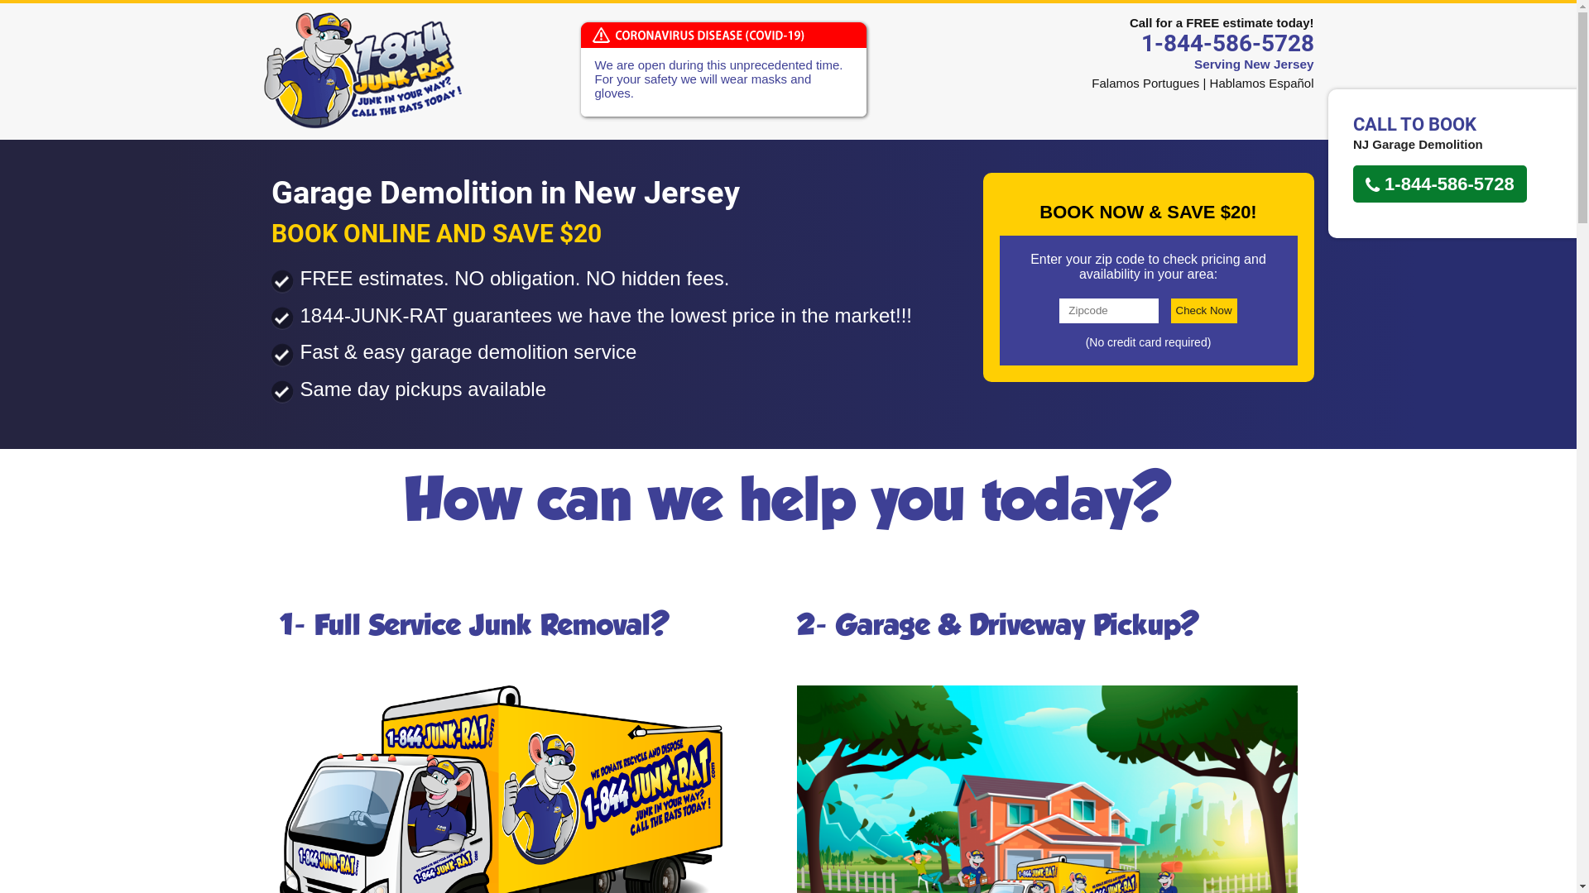 The width and height of the screenshot is (1589, 893). Describe the element at coordinates (1203, 311) in the screenshot. I see `Check Now` at that location.